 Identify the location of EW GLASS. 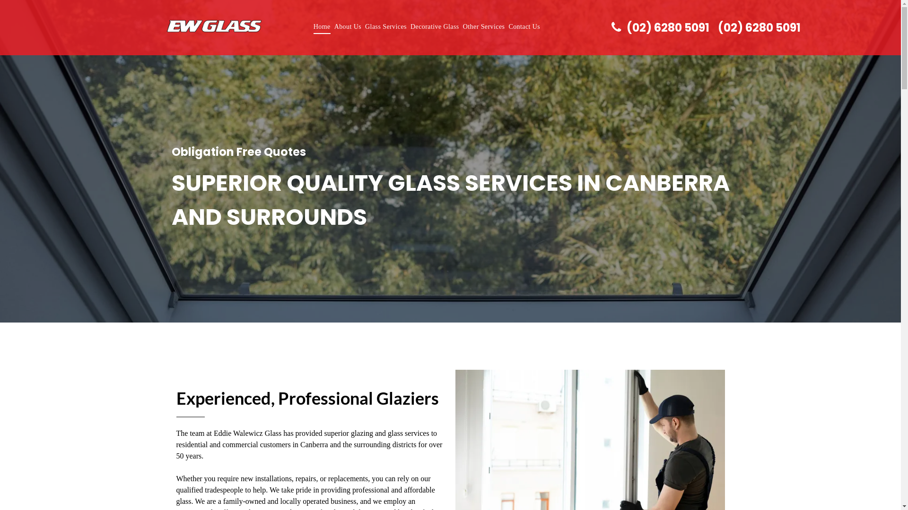
(214, 26).